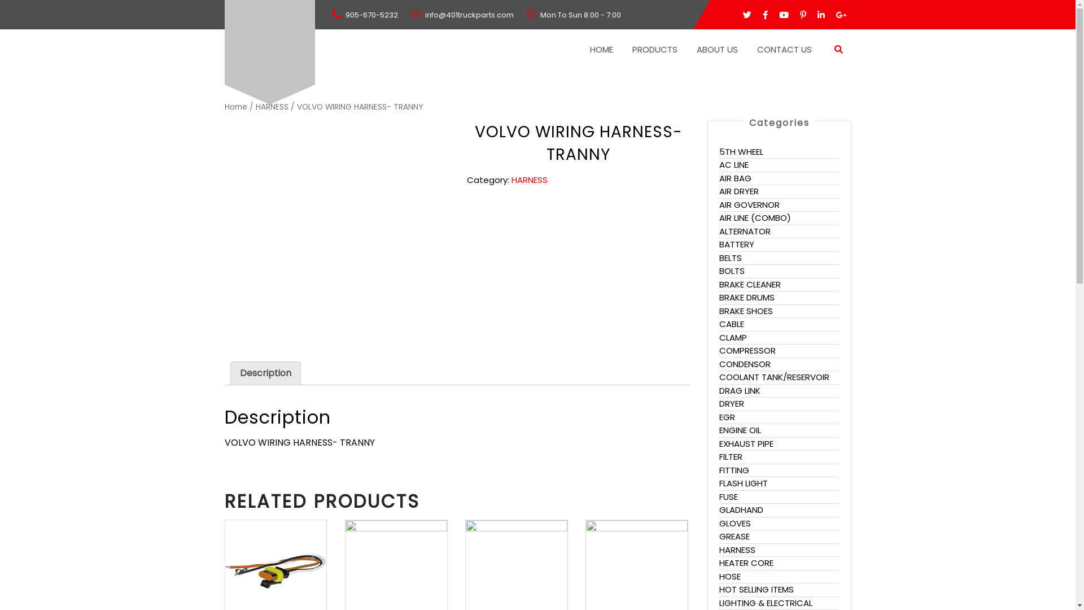 This screenshot has width=1084, height=610. Describe the element at coordinates (739, 191) in the screenshot. I see `AIR DRYER` at that location.